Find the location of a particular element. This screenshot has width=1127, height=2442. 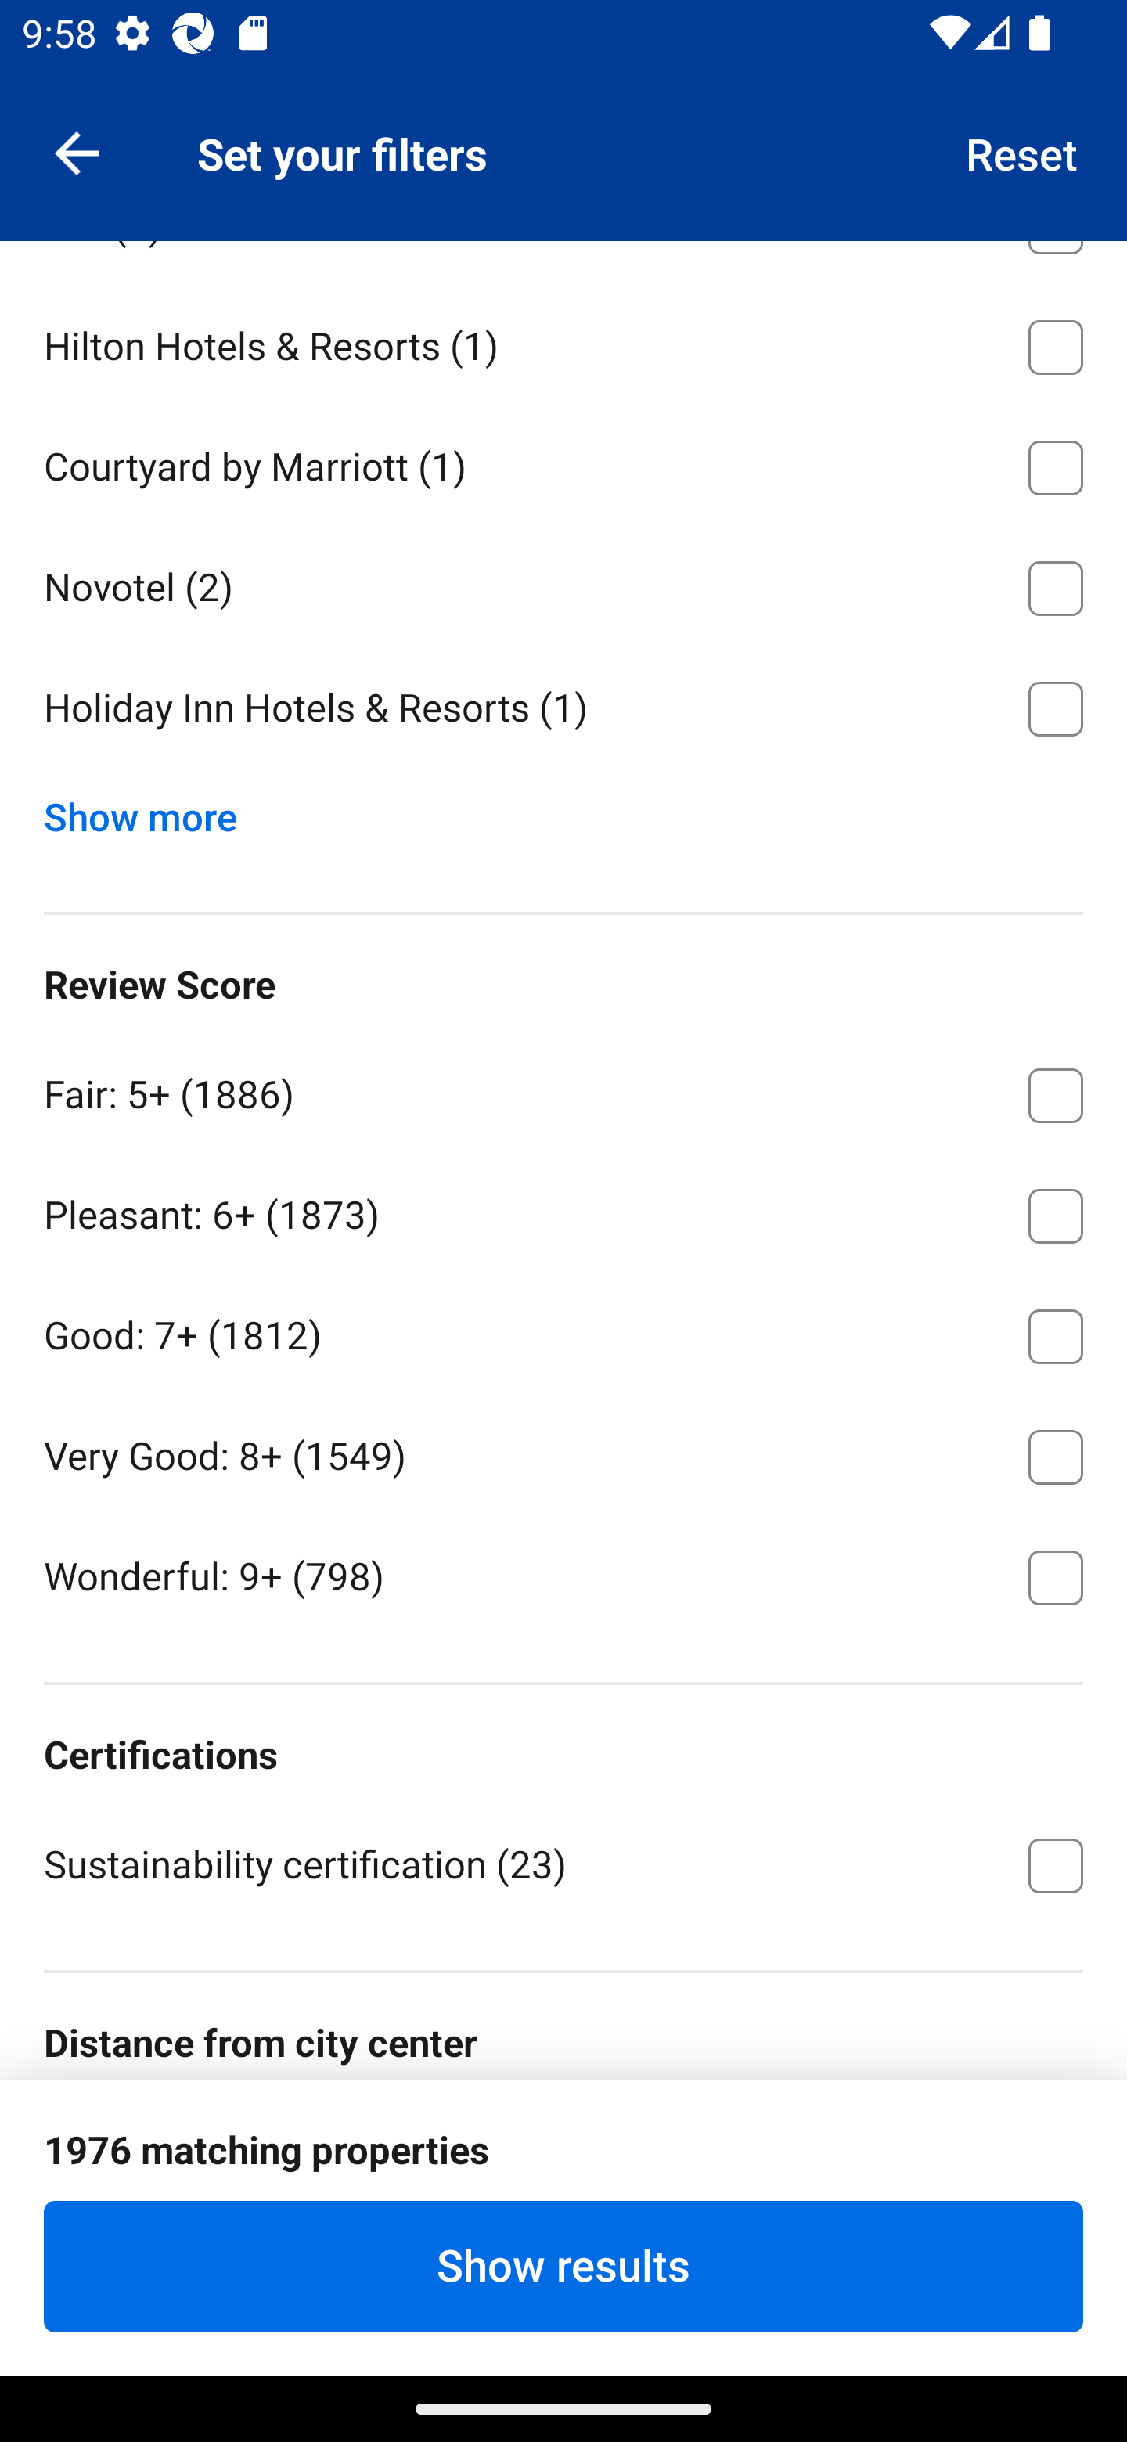

Wonderful: 9+ ⁦(798) is located at coordinates (563, 1575).